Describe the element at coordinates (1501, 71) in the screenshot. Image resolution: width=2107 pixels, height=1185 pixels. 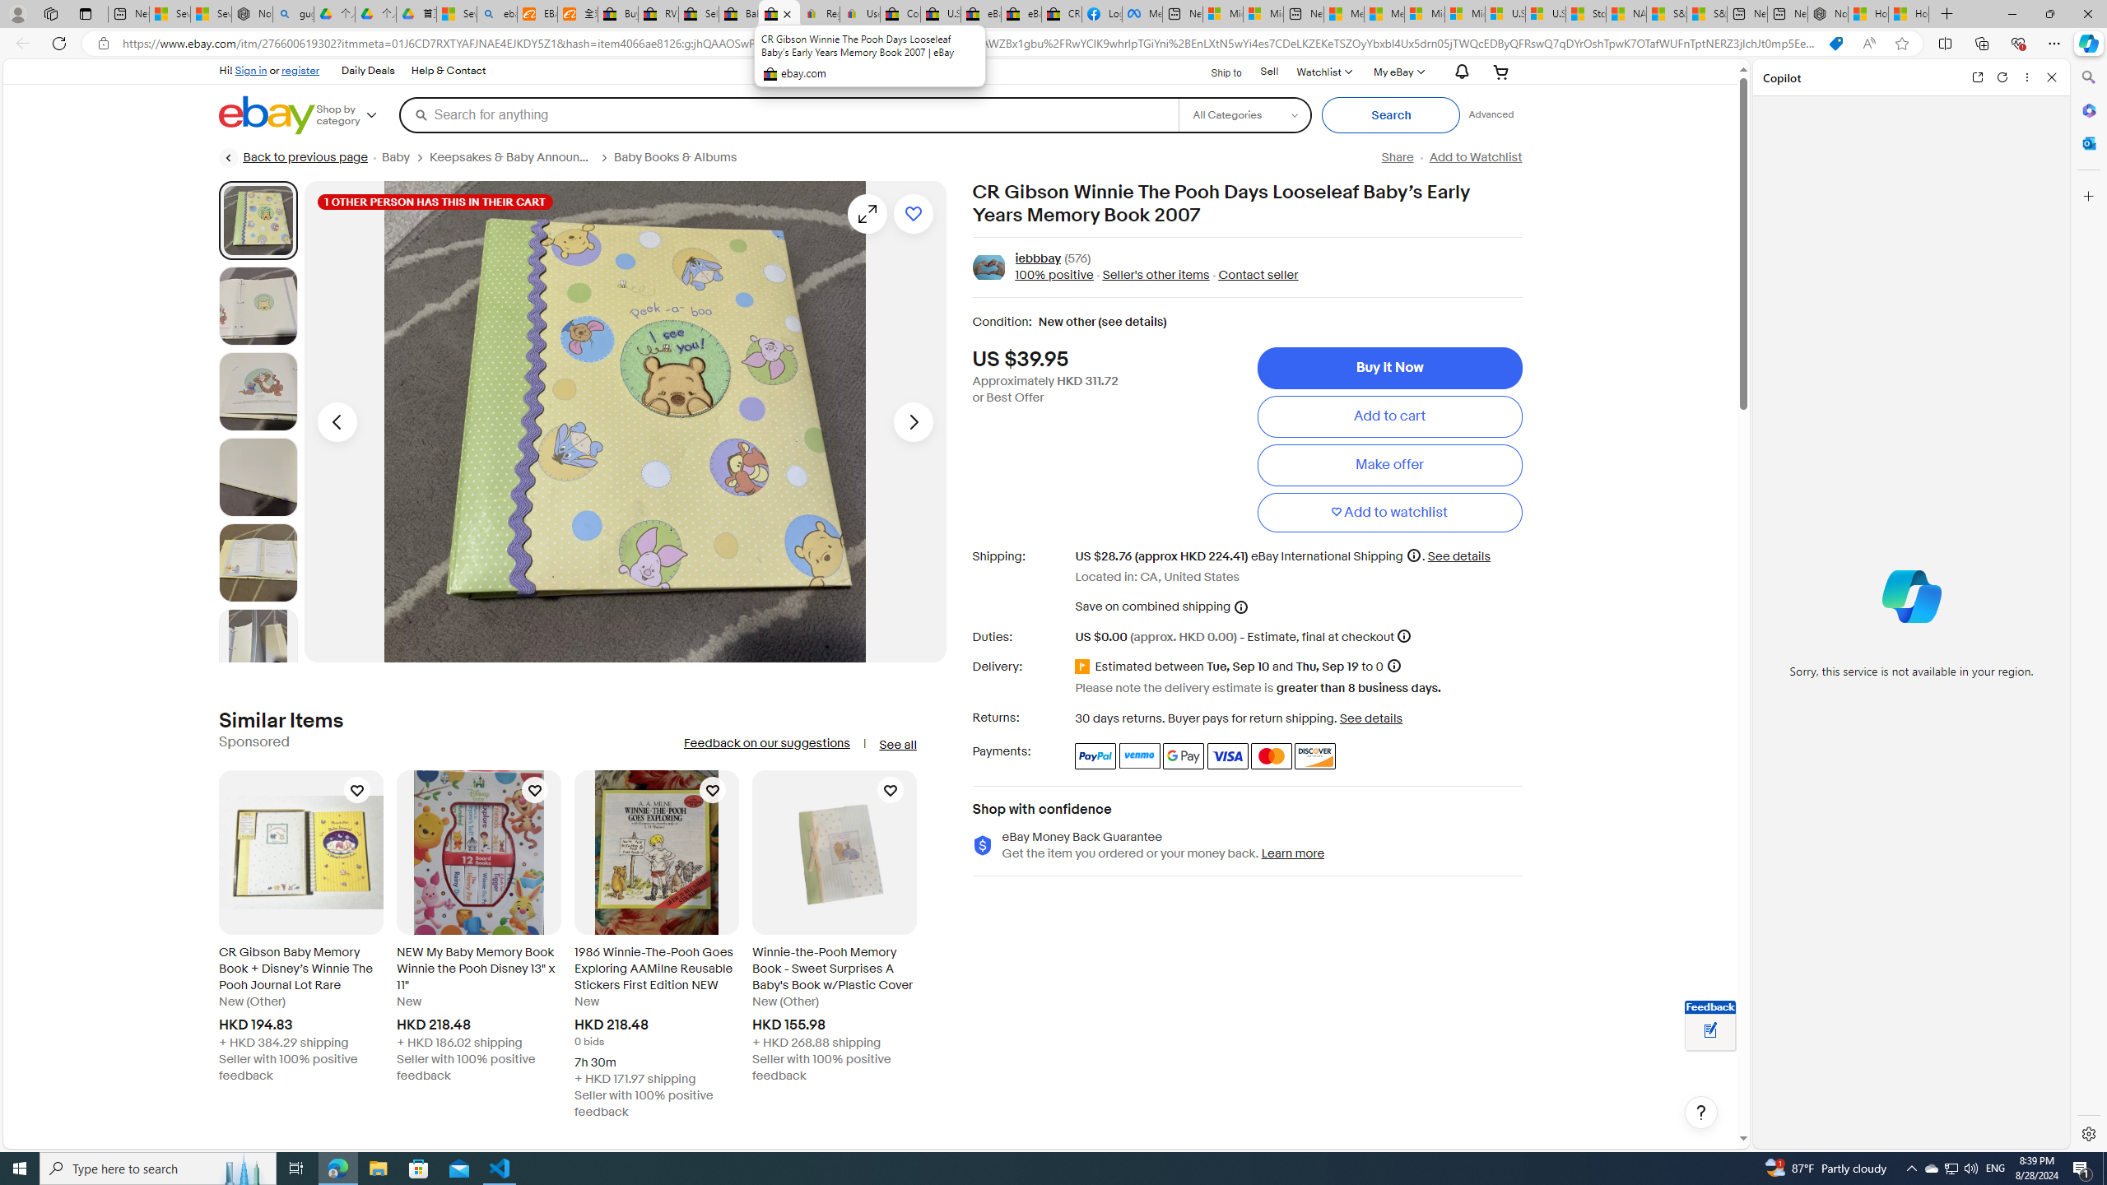
I see `Your shopping cart` at that location.